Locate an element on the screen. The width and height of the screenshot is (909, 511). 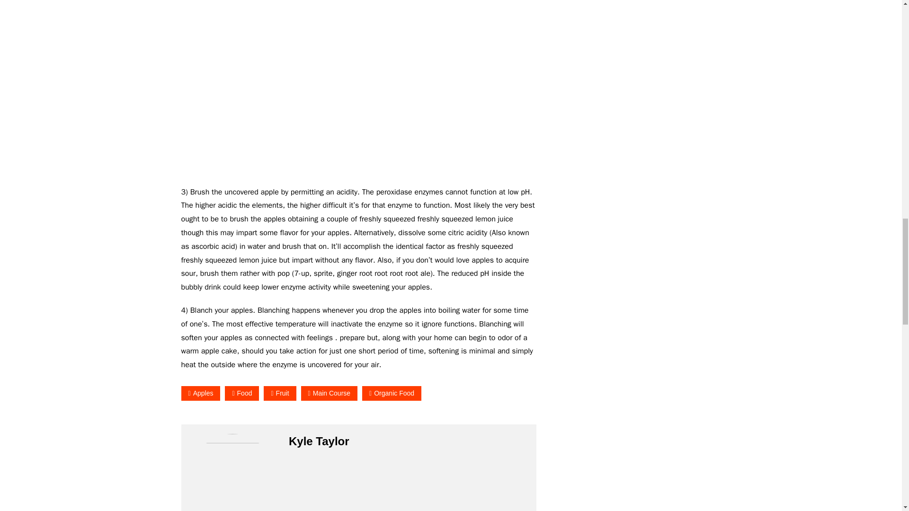
Fruit is located at coordinates (279, 393).